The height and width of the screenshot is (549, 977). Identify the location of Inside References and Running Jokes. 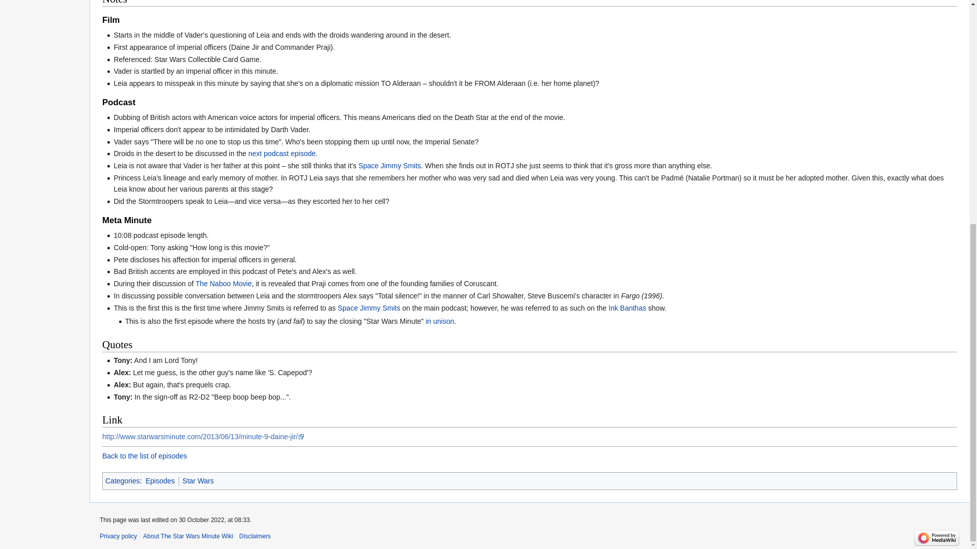
(224, 283).